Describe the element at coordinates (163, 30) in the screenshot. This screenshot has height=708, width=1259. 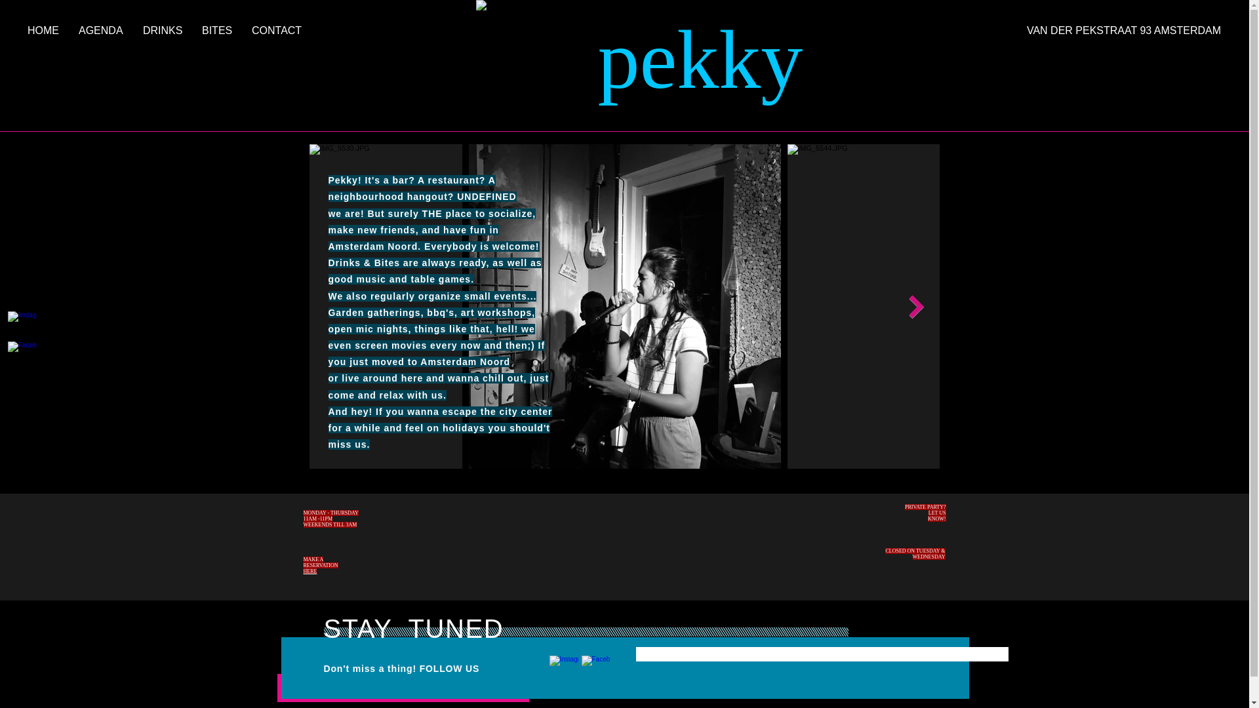
I see `DRINKS` at that location.